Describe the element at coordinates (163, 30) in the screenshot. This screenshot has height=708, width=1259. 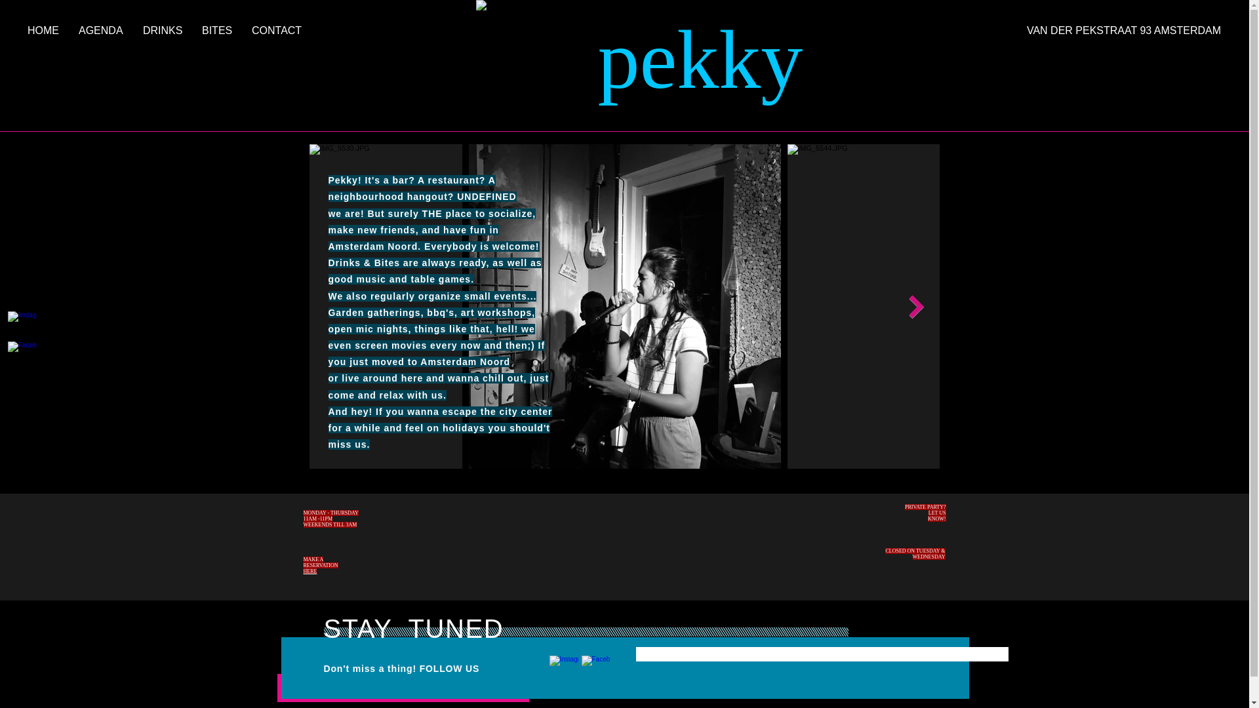
I see `DRINKS` at that location.